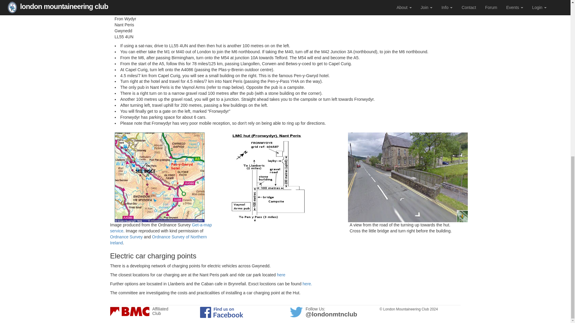 This screenshot has width=575, height=323. What do you see at coordinates (281, 275) in the screenshot?
I see `here` at bounding box center [281, 275].